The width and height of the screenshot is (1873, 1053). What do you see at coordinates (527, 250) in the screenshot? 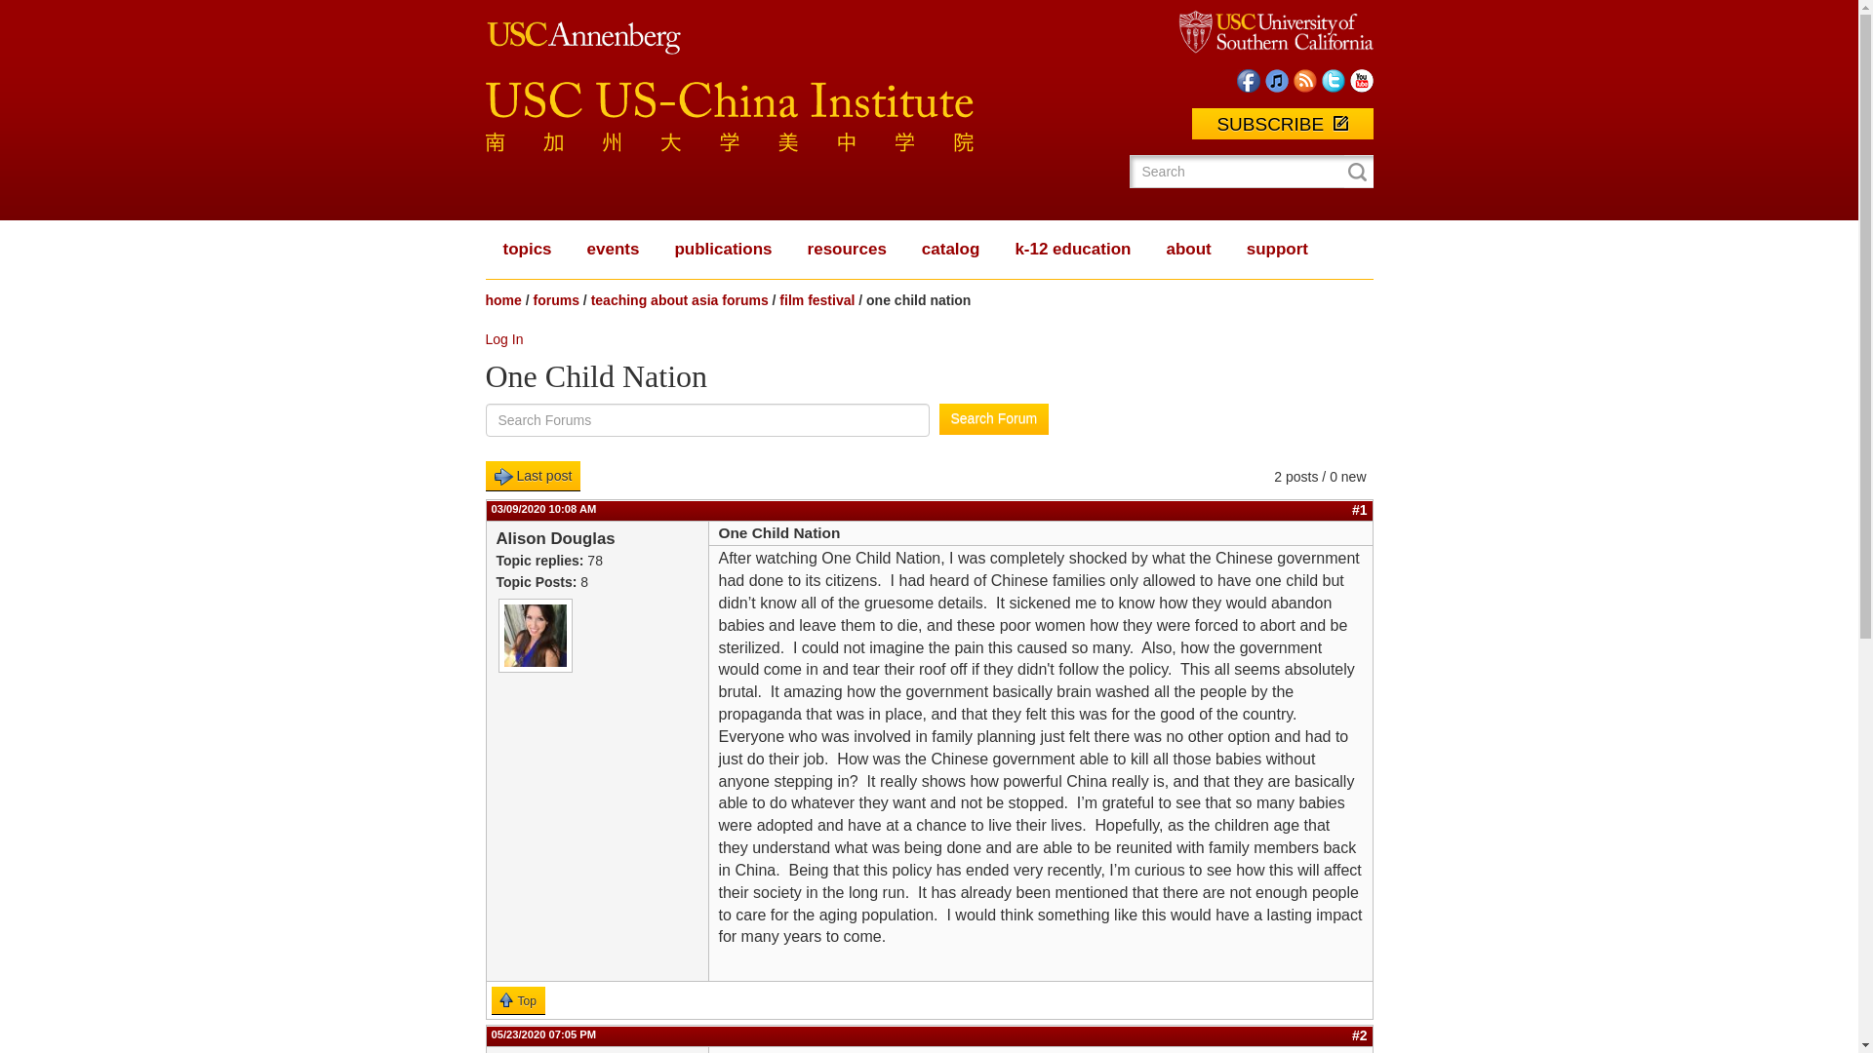
I see `topics` at bounding box center [527, 250].